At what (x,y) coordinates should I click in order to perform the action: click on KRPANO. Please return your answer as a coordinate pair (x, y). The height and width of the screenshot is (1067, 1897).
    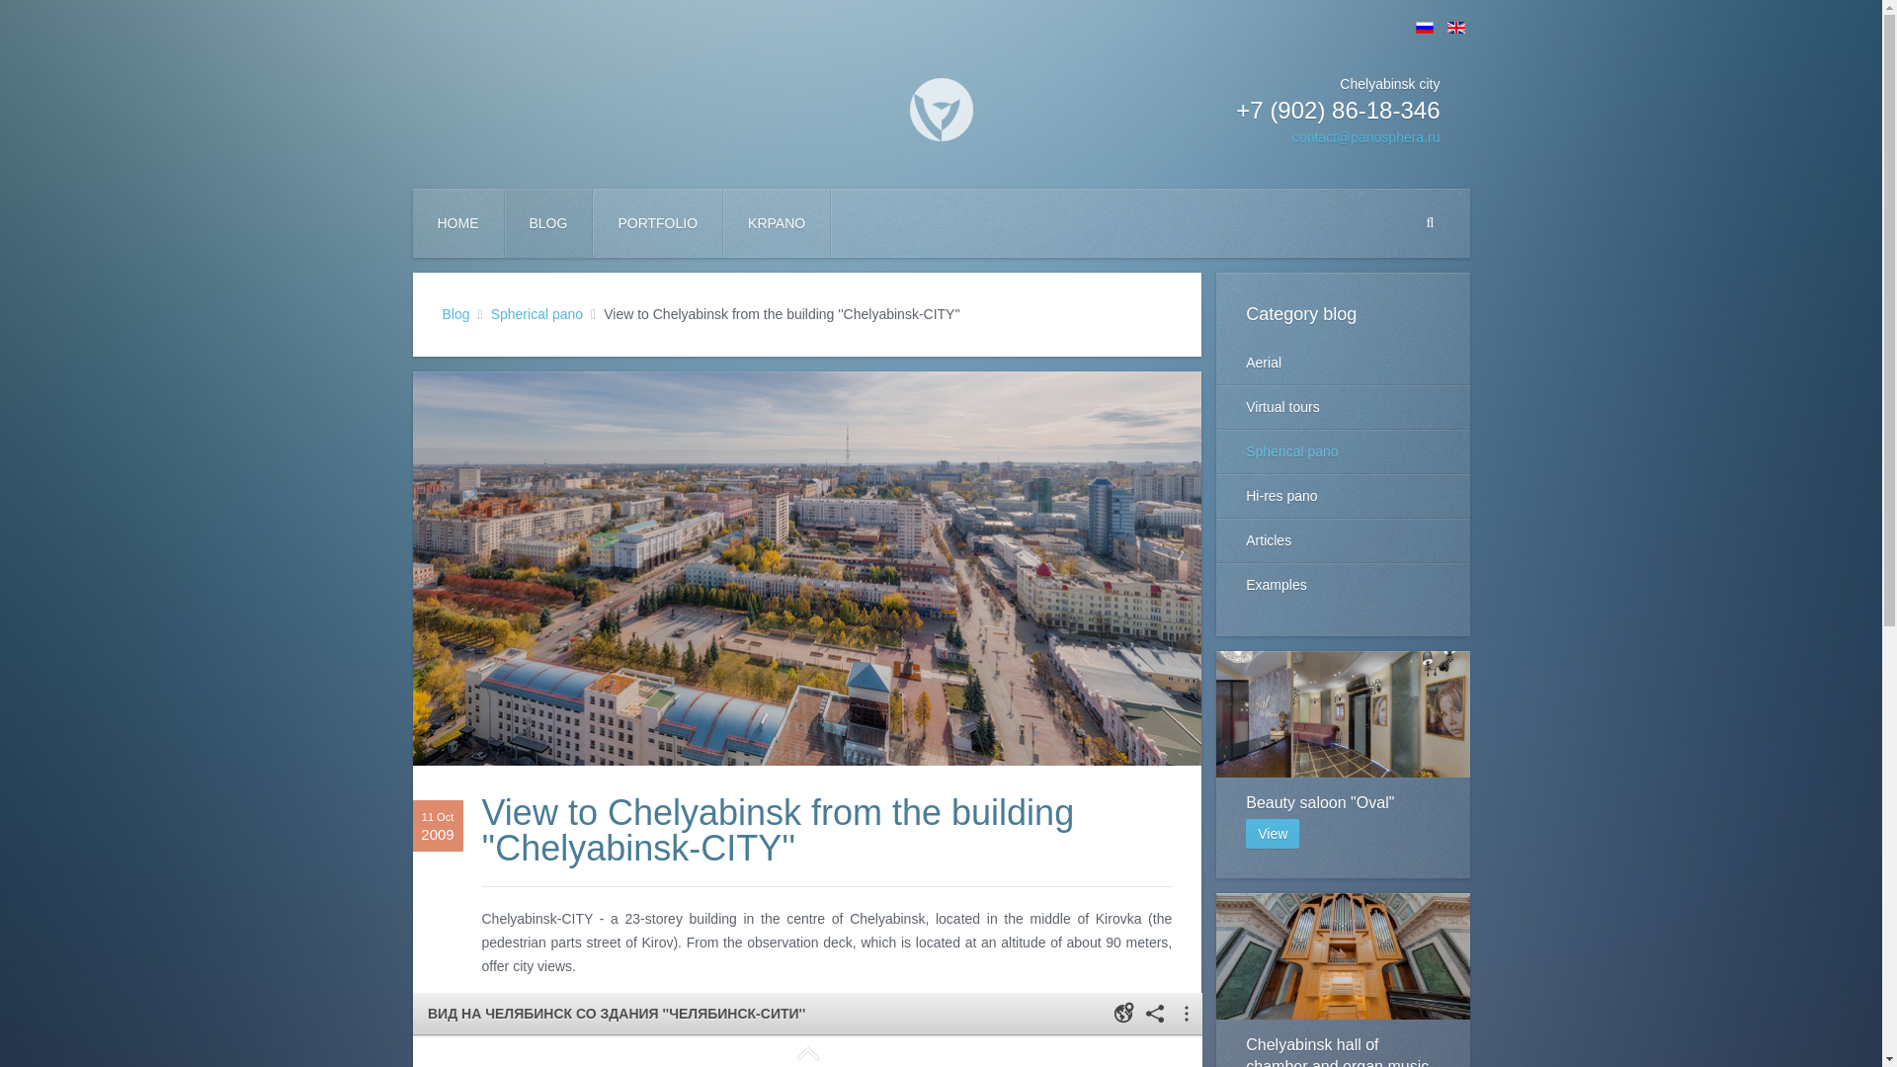
    Looking at the image, I should click on (1342, 764).